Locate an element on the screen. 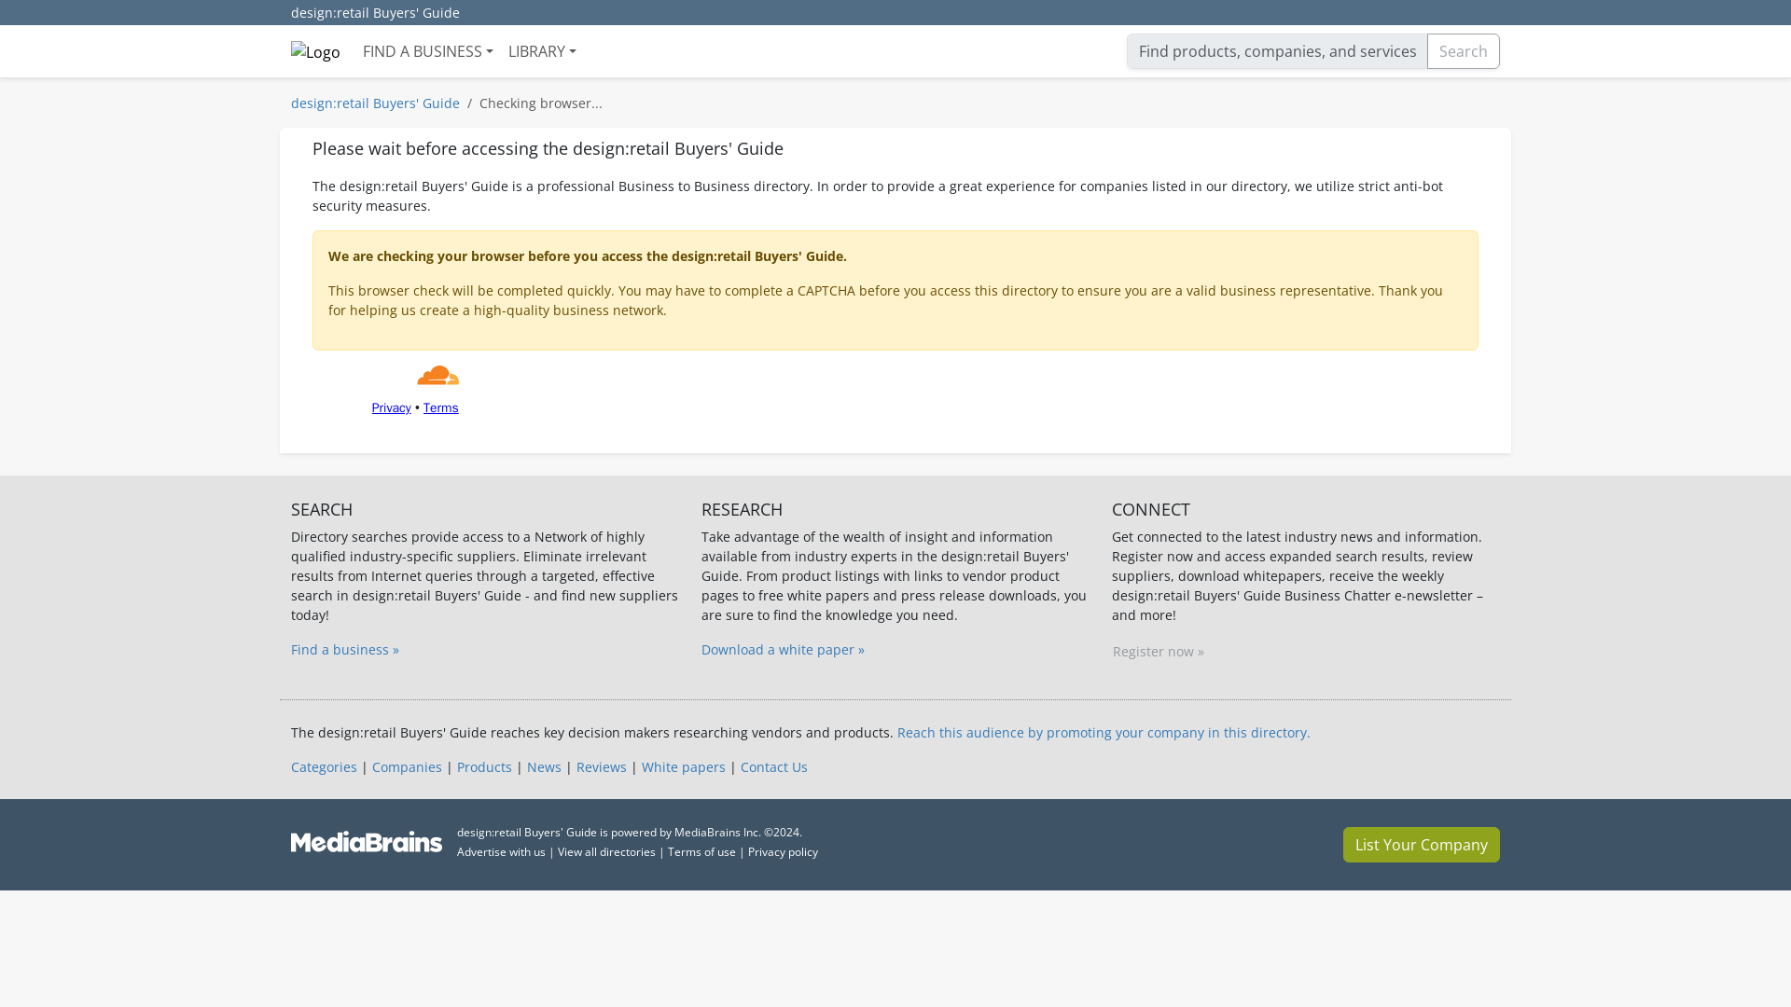 The image size is (1791, 1007). Search is located at coordinates (1464, 50).